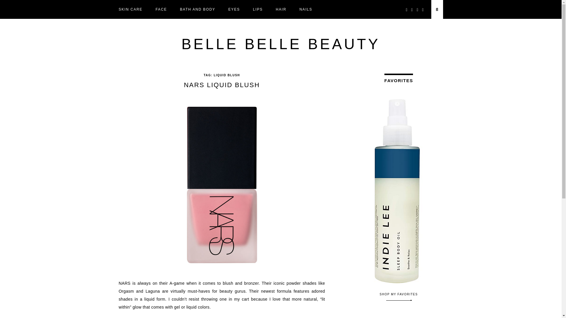 This screenshot has height=318, width=566. What do you see at coordinates (258, 9) in the screenshot?
I see `LIPS` at bounding box center [258, 9].